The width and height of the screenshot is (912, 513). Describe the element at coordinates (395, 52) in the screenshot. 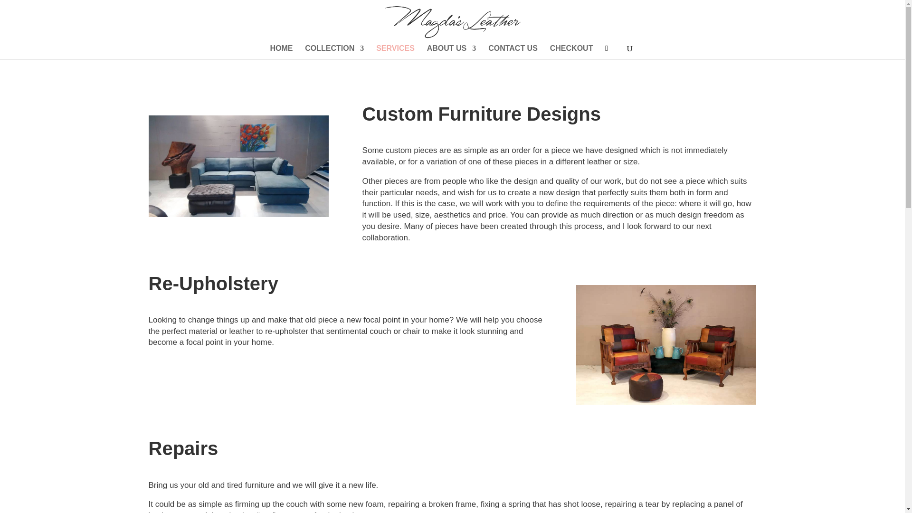

I see `SERVICES` at that location.